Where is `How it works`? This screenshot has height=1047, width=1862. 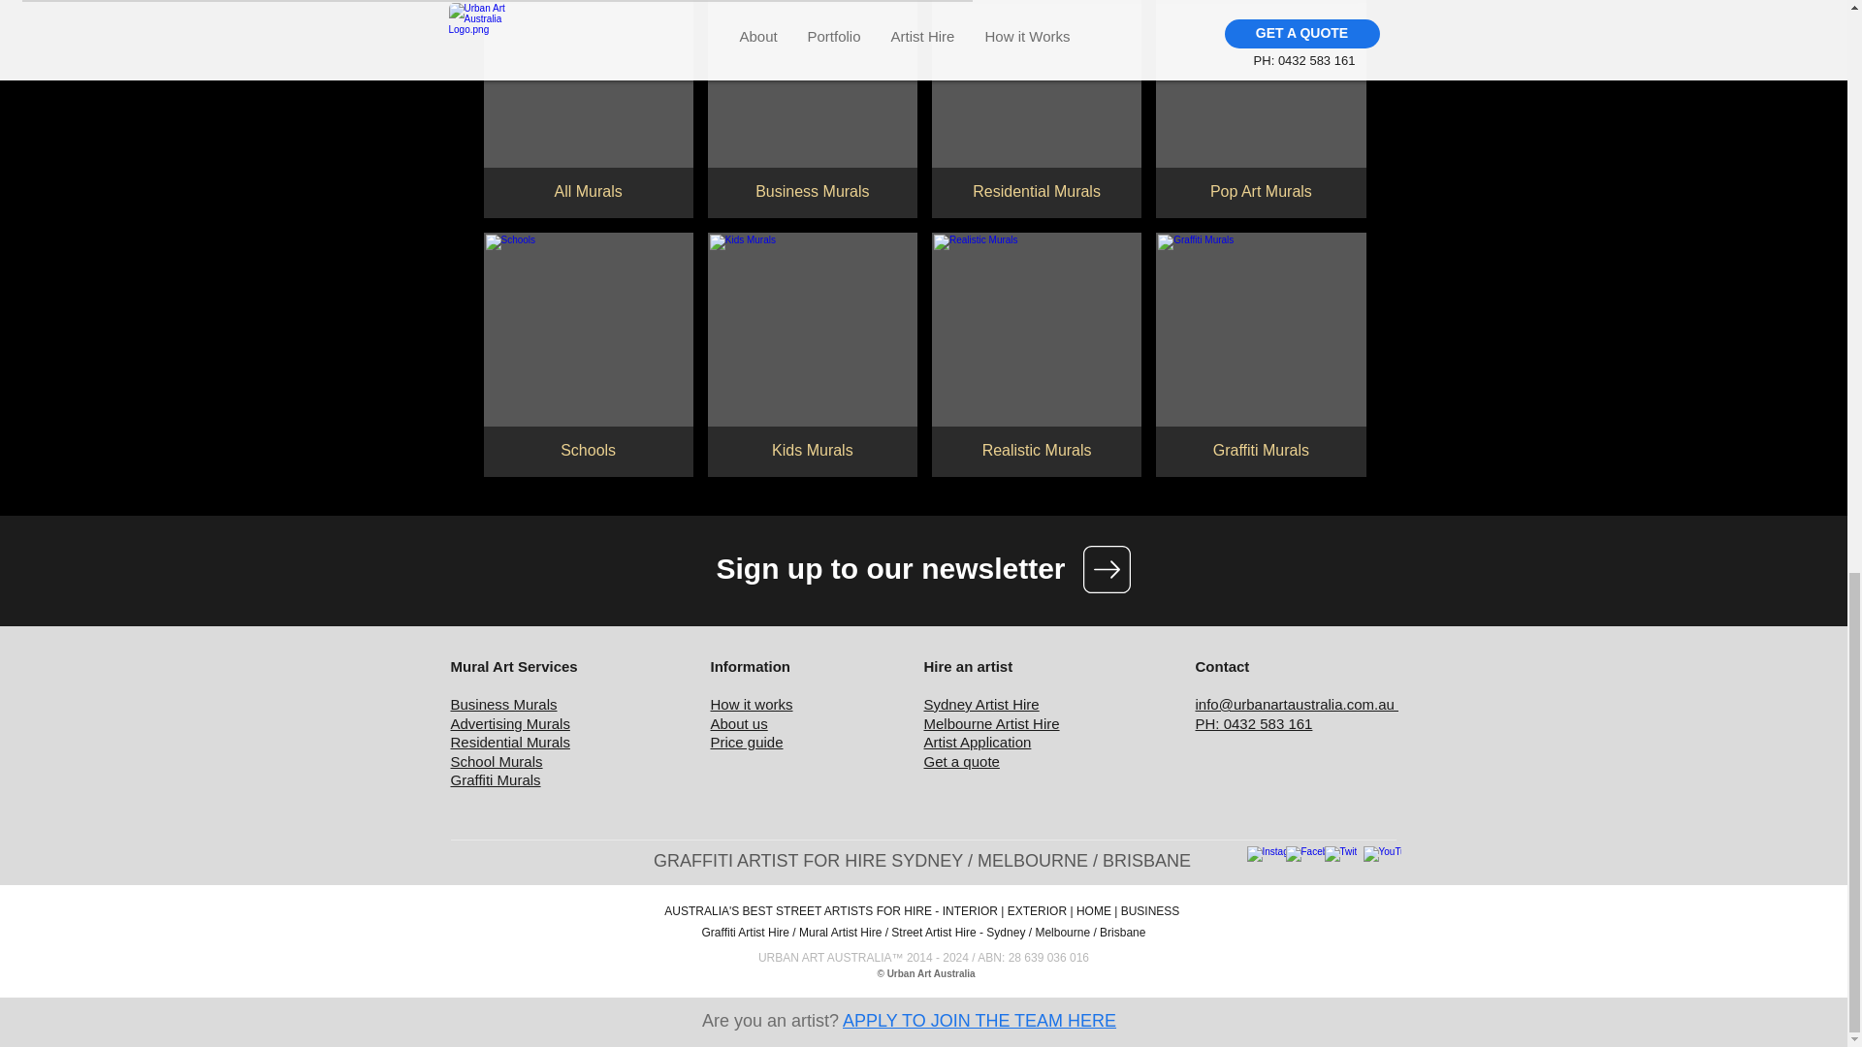 How it works is located at coordinates (751, 704).